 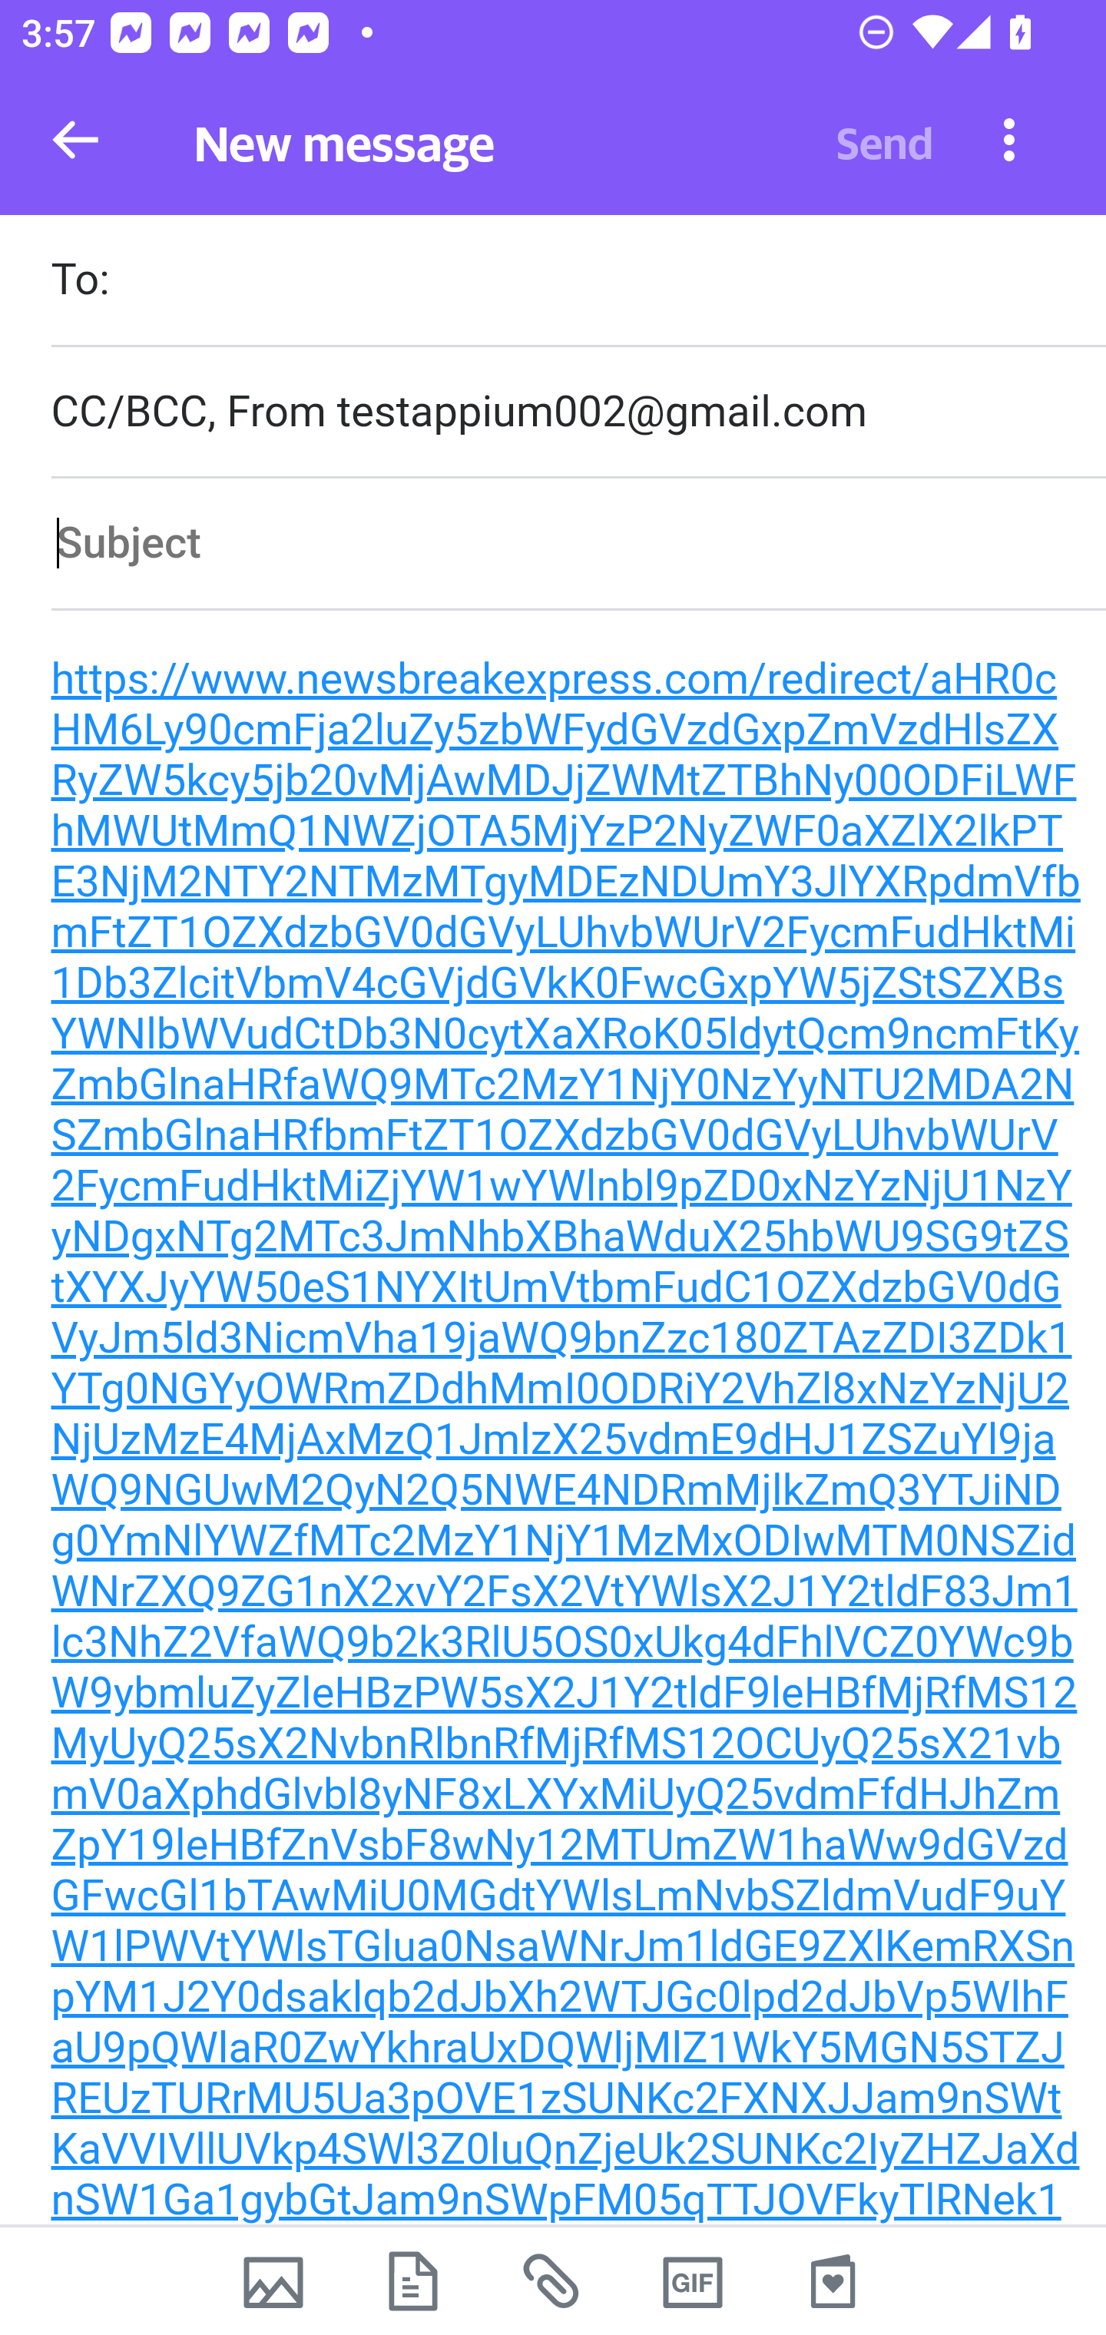 What do you see at coordinates (833, 2281) in the screenshot?
I see `Stationery` at bounding box center [833, 2281].